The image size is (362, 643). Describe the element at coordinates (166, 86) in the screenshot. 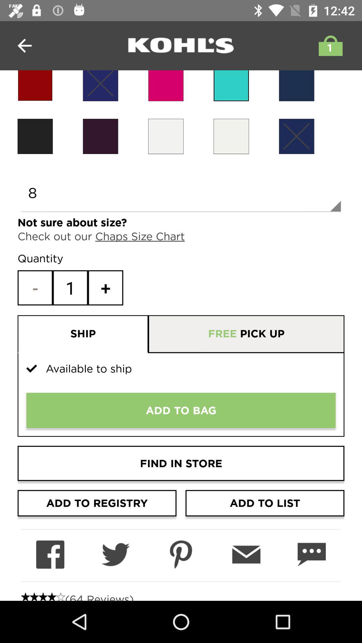

I see `choose pink clothing color` at that location.